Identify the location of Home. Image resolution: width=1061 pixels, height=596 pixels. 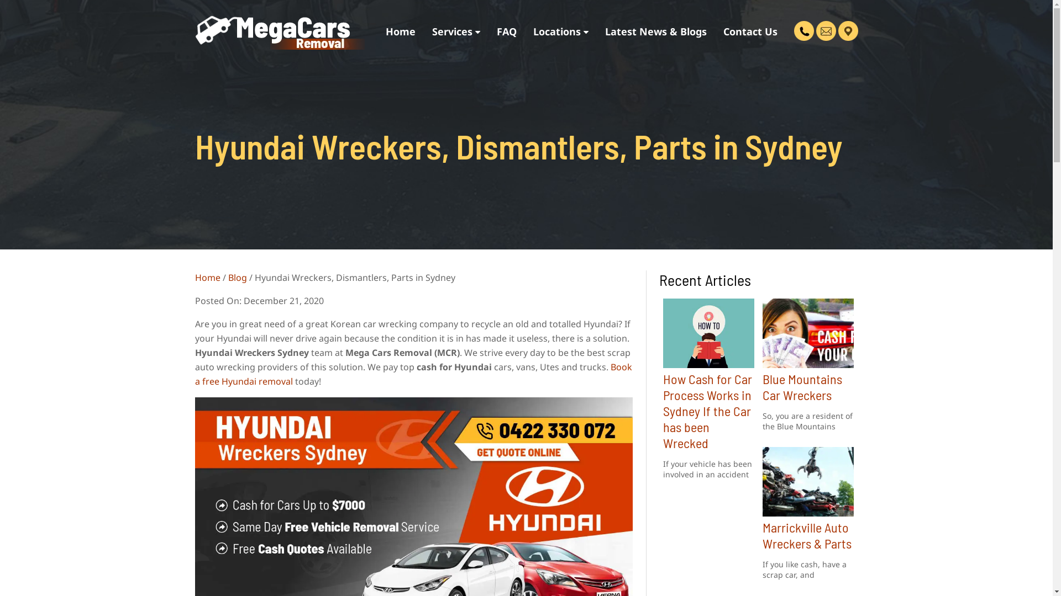
(207, 278).